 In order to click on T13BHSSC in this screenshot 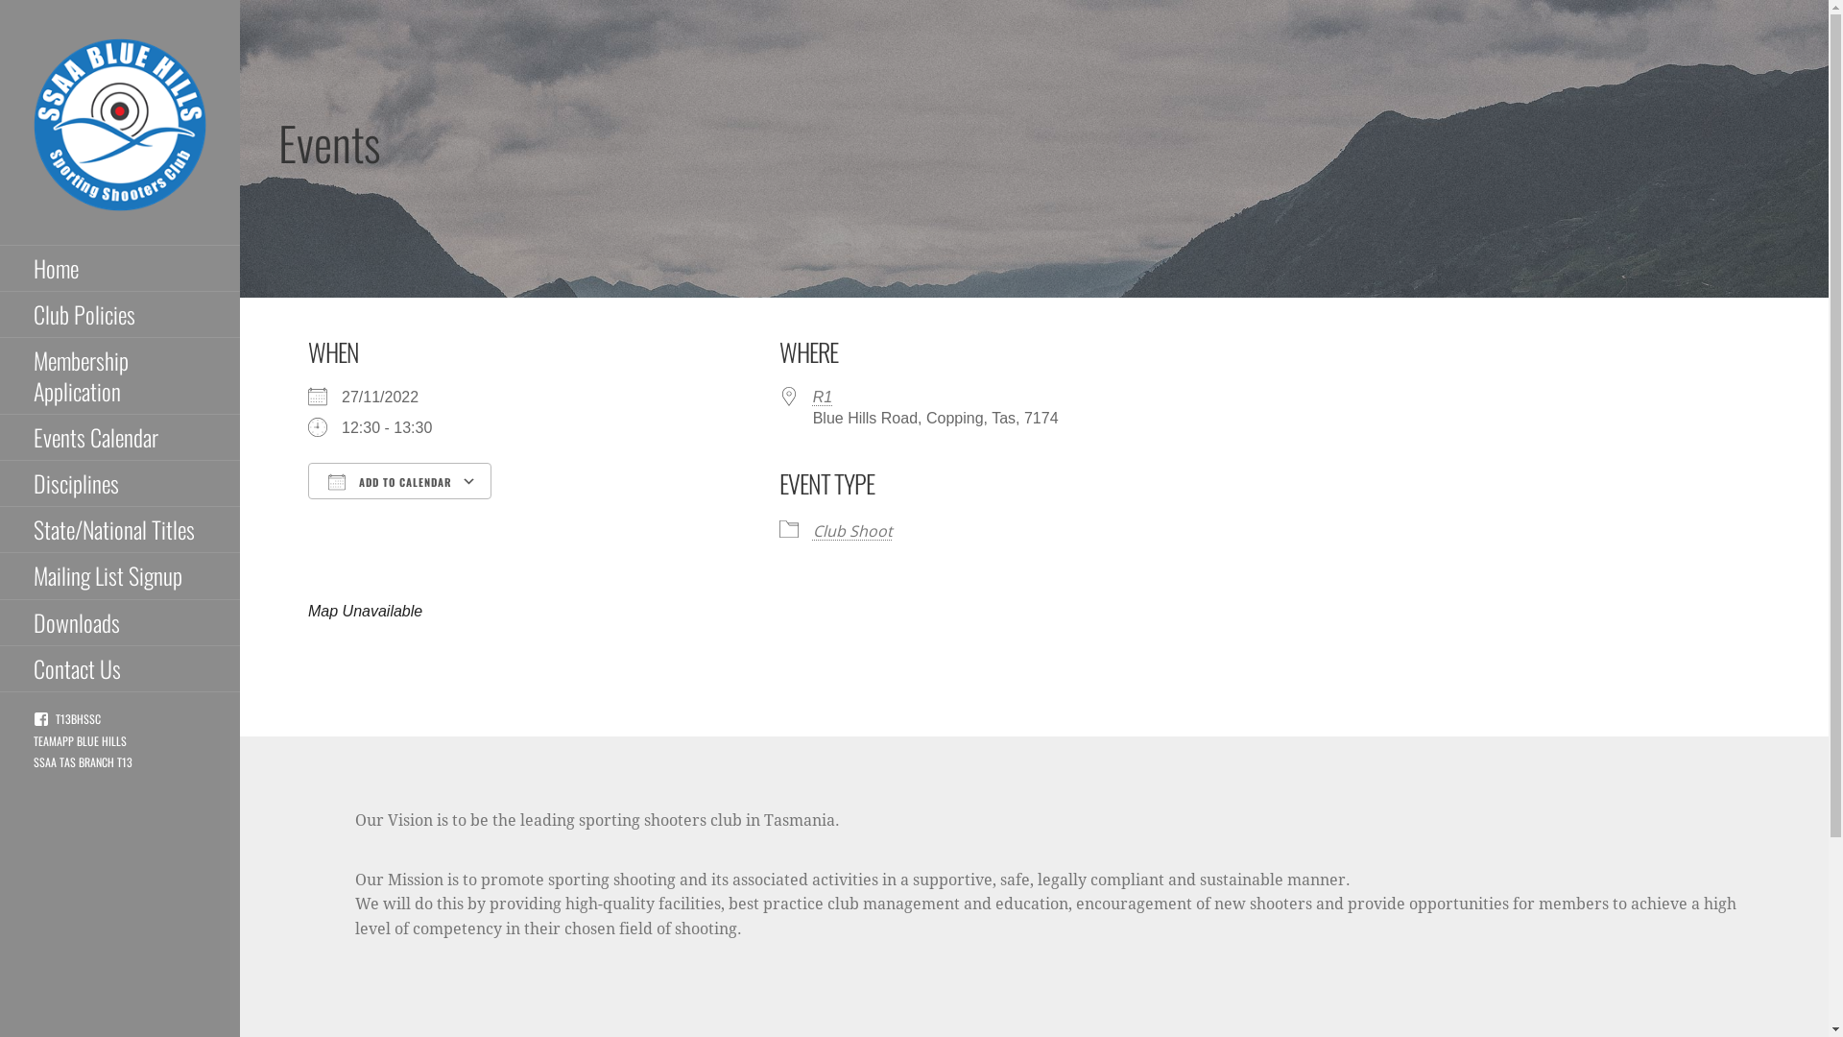, I will do `click(67, 718)`.